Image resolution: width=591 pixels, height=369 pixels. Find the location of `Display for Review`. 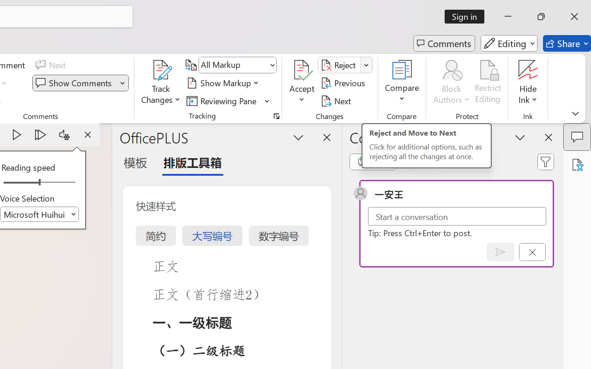

Display for Review is located at coordinates (237, 65).